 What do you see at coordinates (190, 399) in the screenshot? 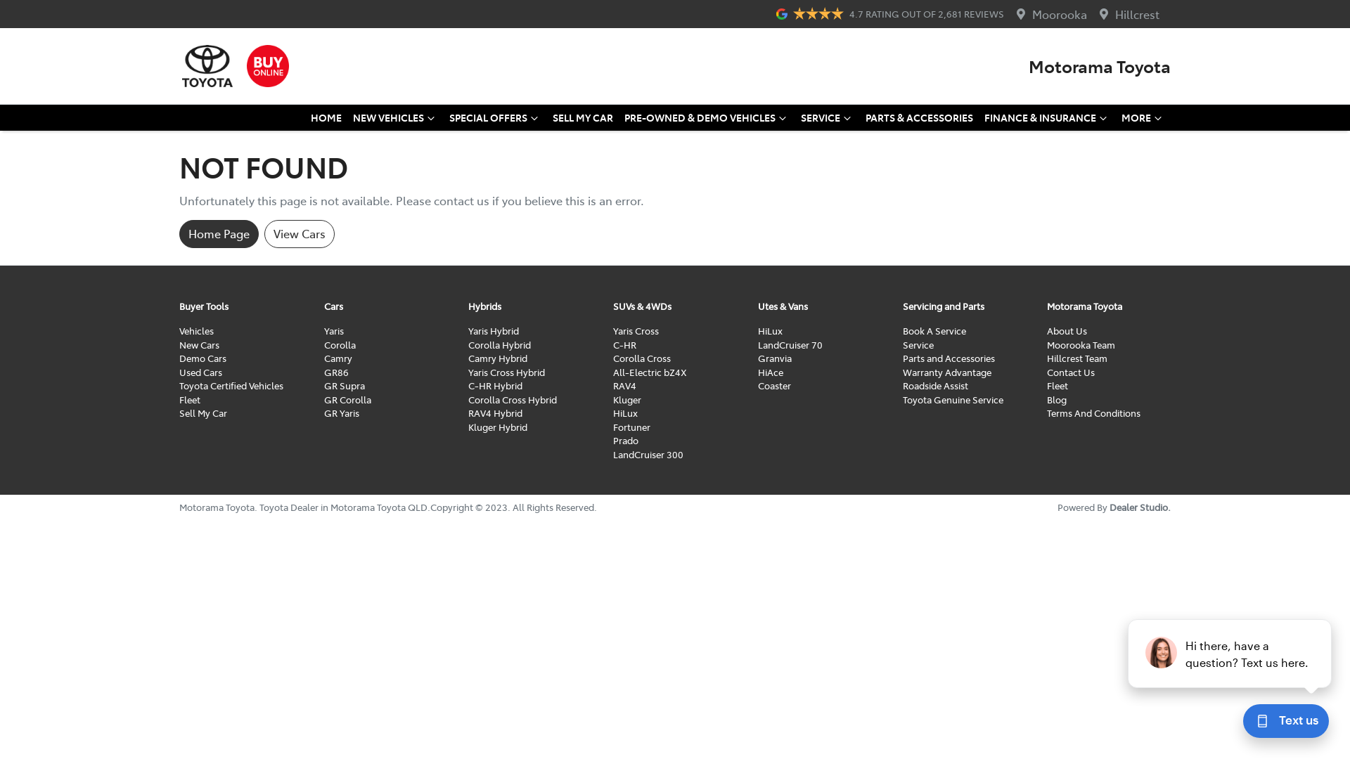
I see `Fleet` at bounding box center [190, 399].